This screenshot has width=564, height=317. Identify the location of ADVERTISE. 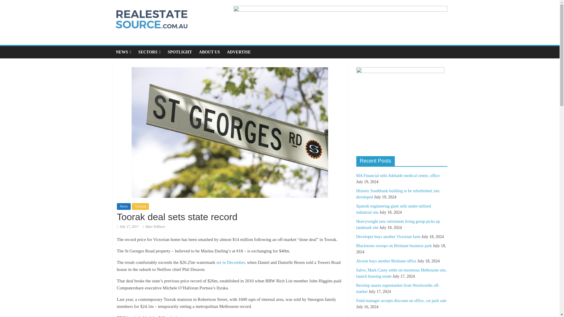
(239, 52).